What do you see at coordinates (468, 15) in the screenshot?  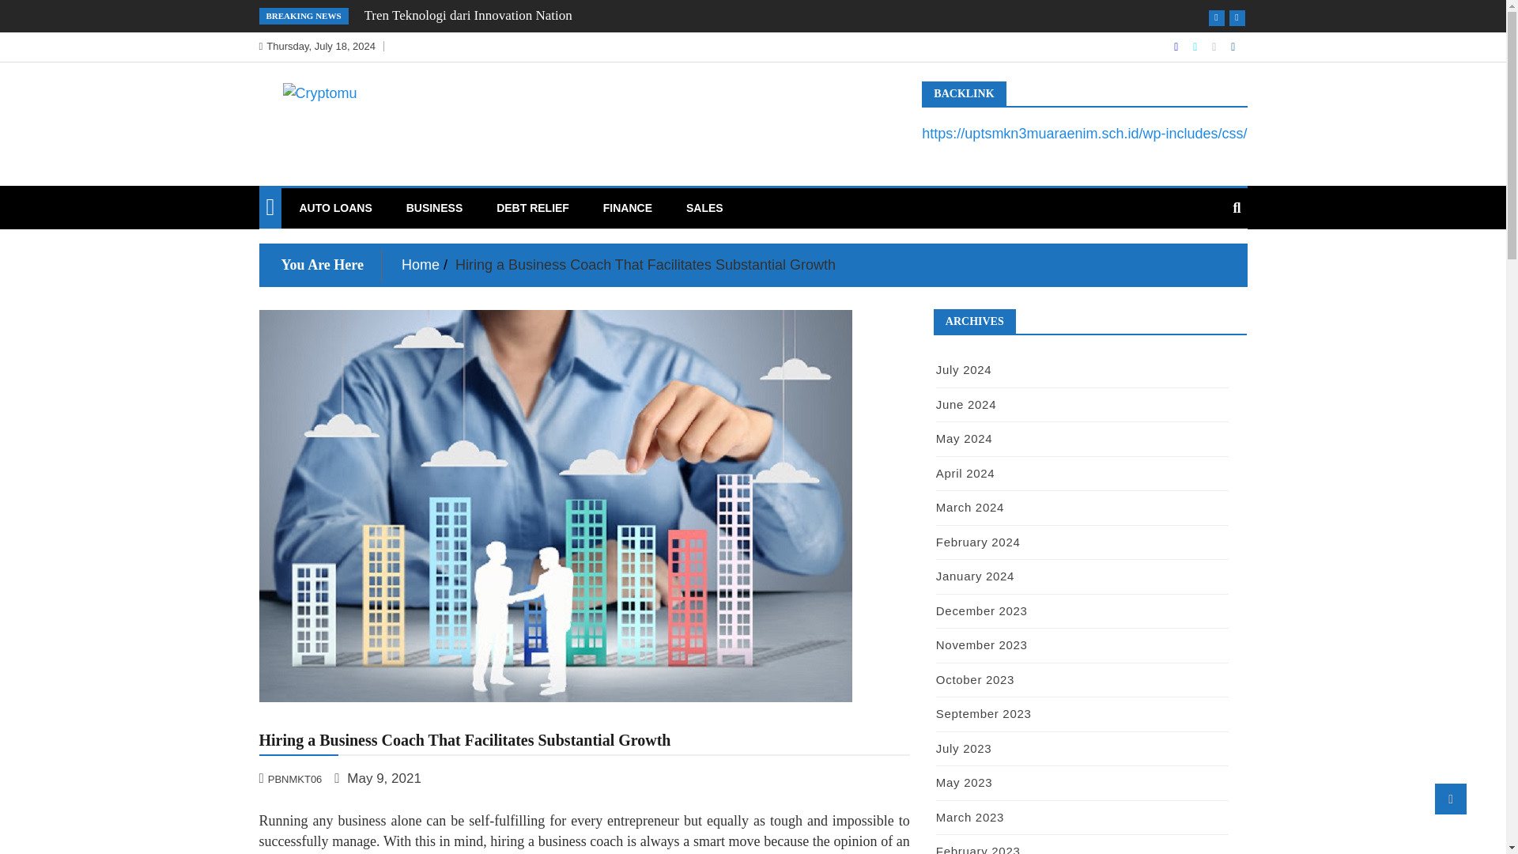 I see `Tren Teknologi dari Innovation Nation` at bounding box center [468, 15].